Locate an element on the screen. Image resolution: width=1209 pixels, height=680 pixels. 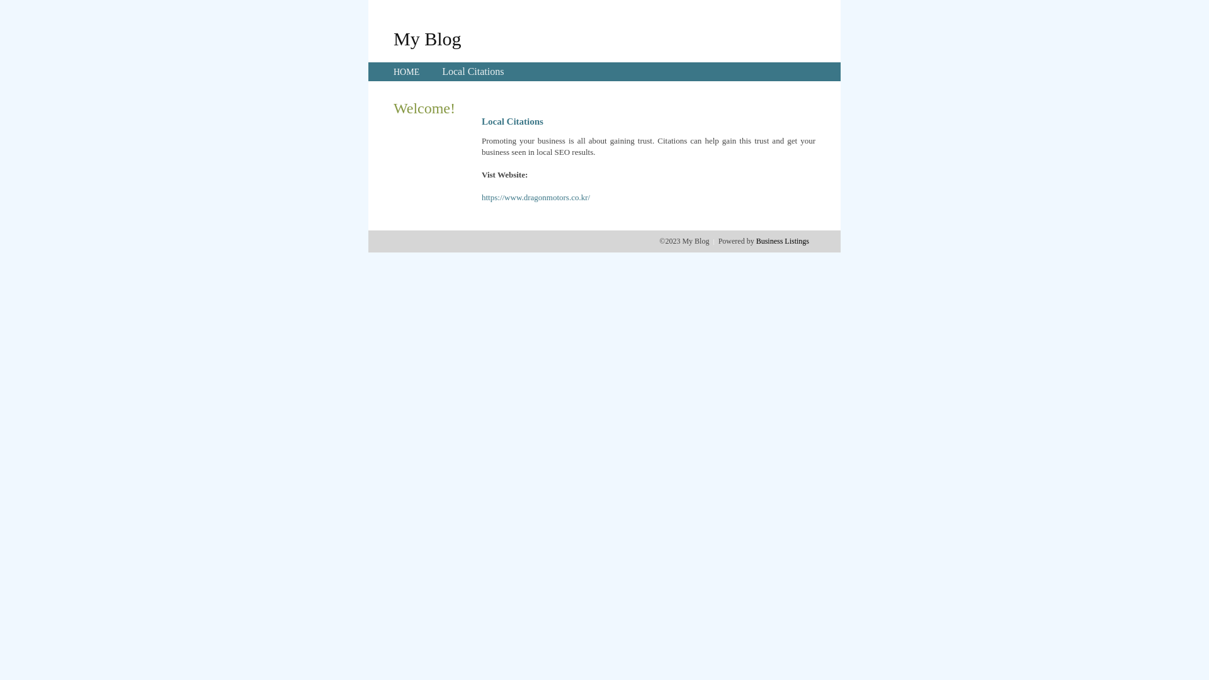
Business Listings is located at coordinates (783, 241).